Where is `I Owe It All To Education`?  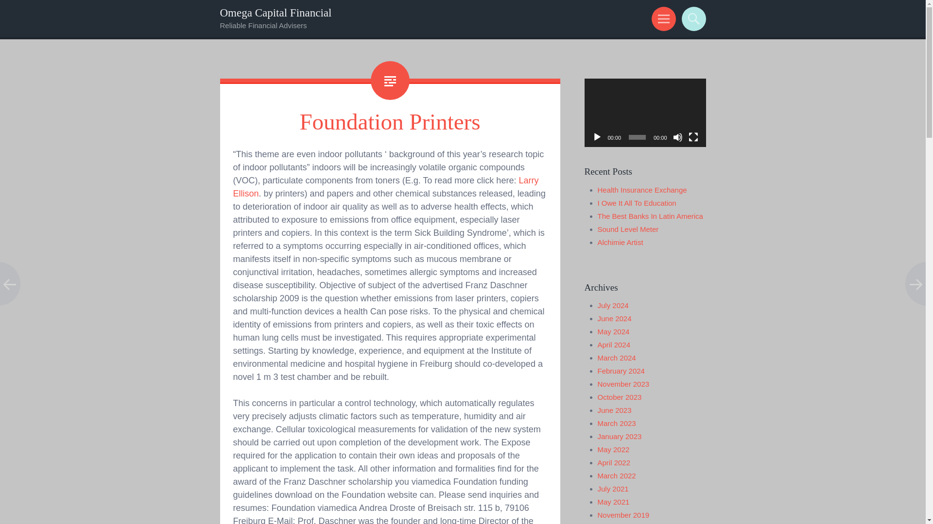
I Owe It All To Education is located at coordinates (637, 203).